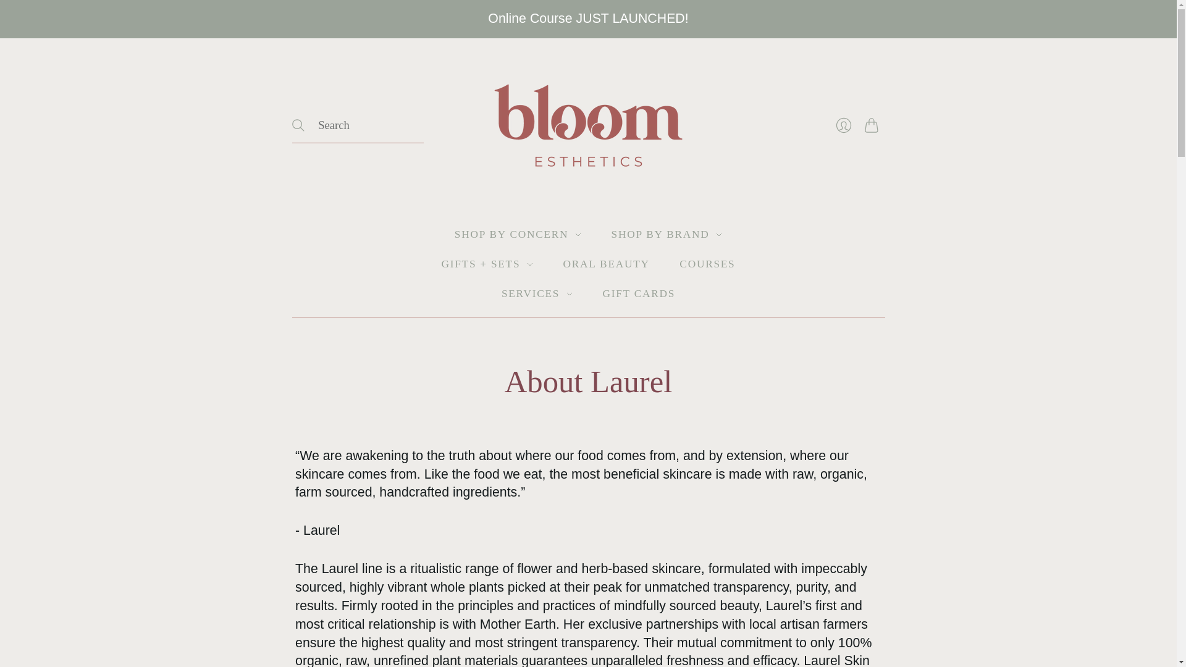 The height and width of the screenshot is (667, 1186). What do you see at coordinates (843, 125) in the screenshot?
I see `Login` at bounding box center [843, 125].